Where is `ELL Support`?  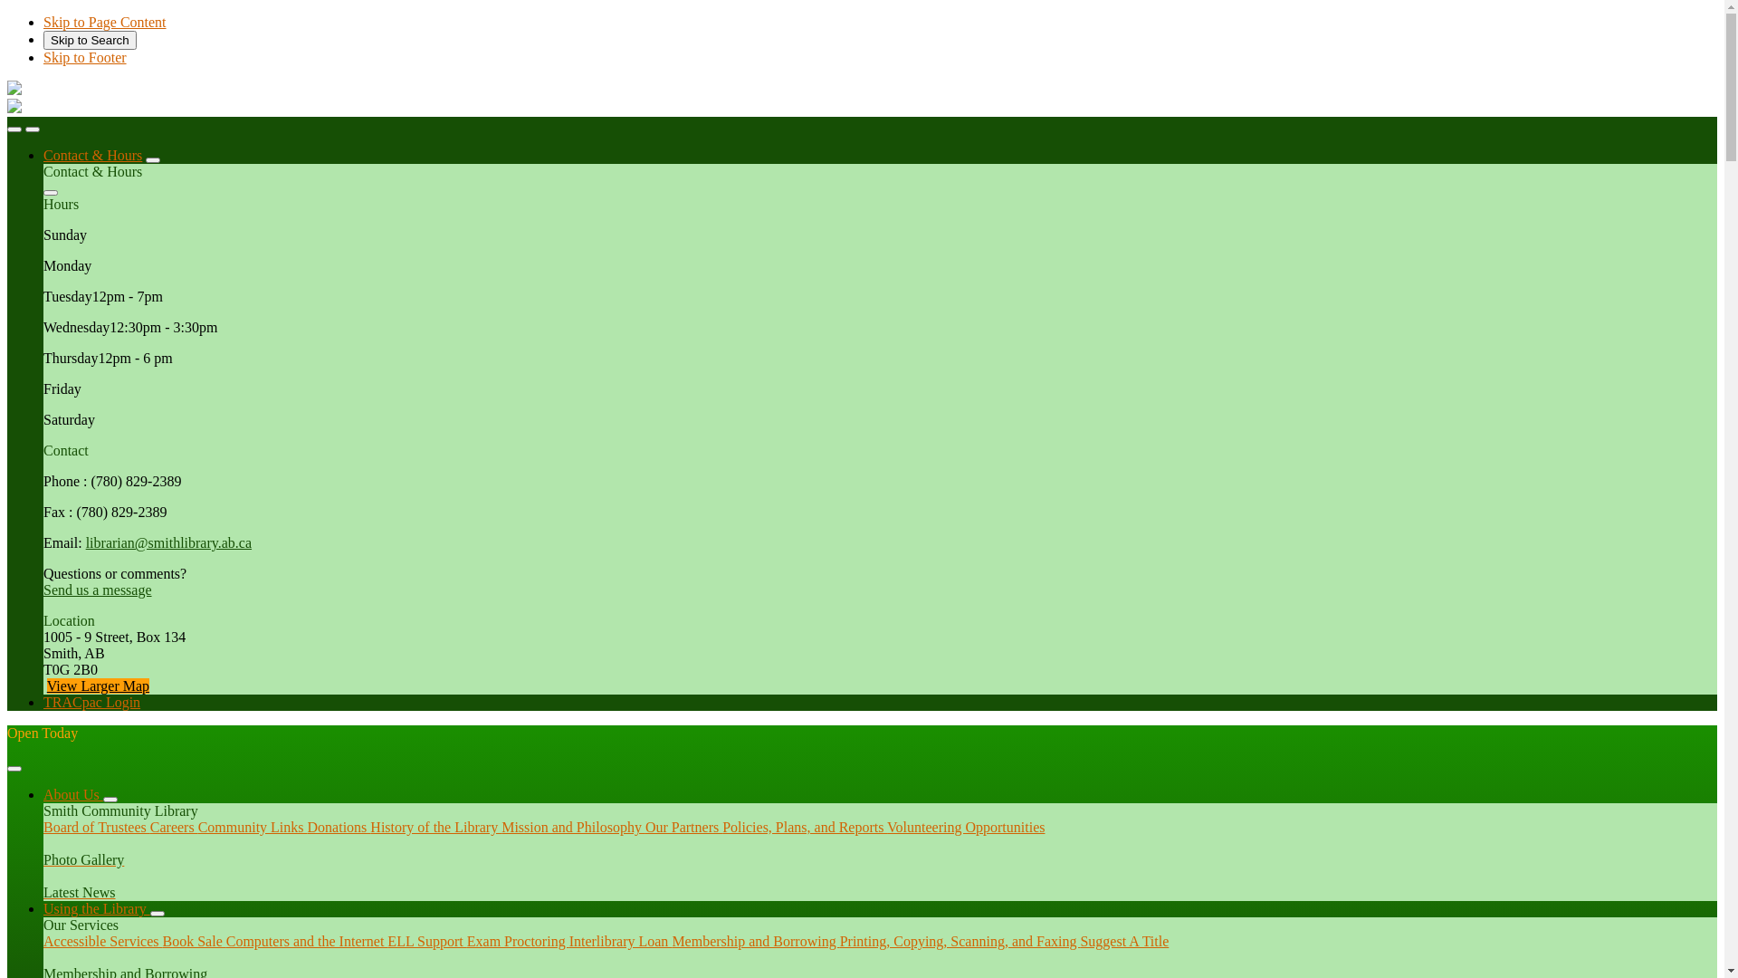 ELL Support is located at coordinates (427, 942).